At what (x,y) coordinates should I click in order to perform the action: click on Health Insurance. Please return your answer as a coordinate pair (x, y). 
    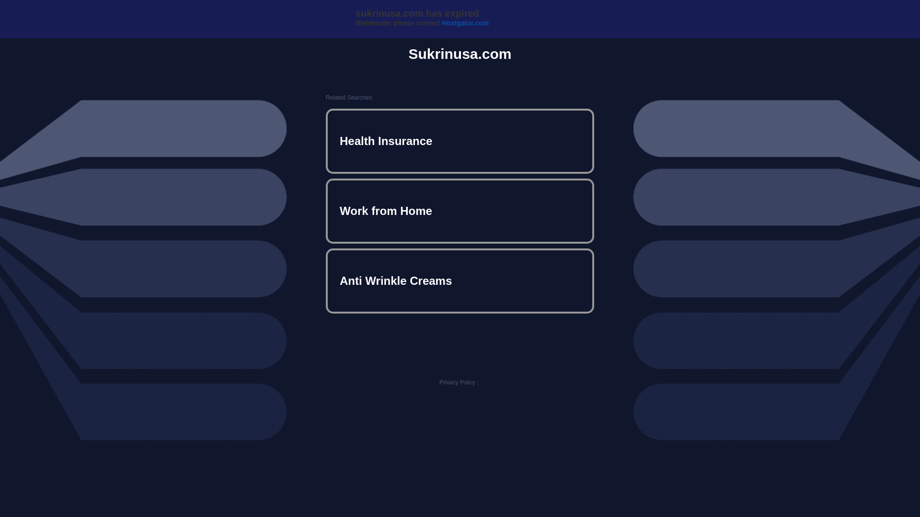
    Looking at the image, I should click on (460, 141).